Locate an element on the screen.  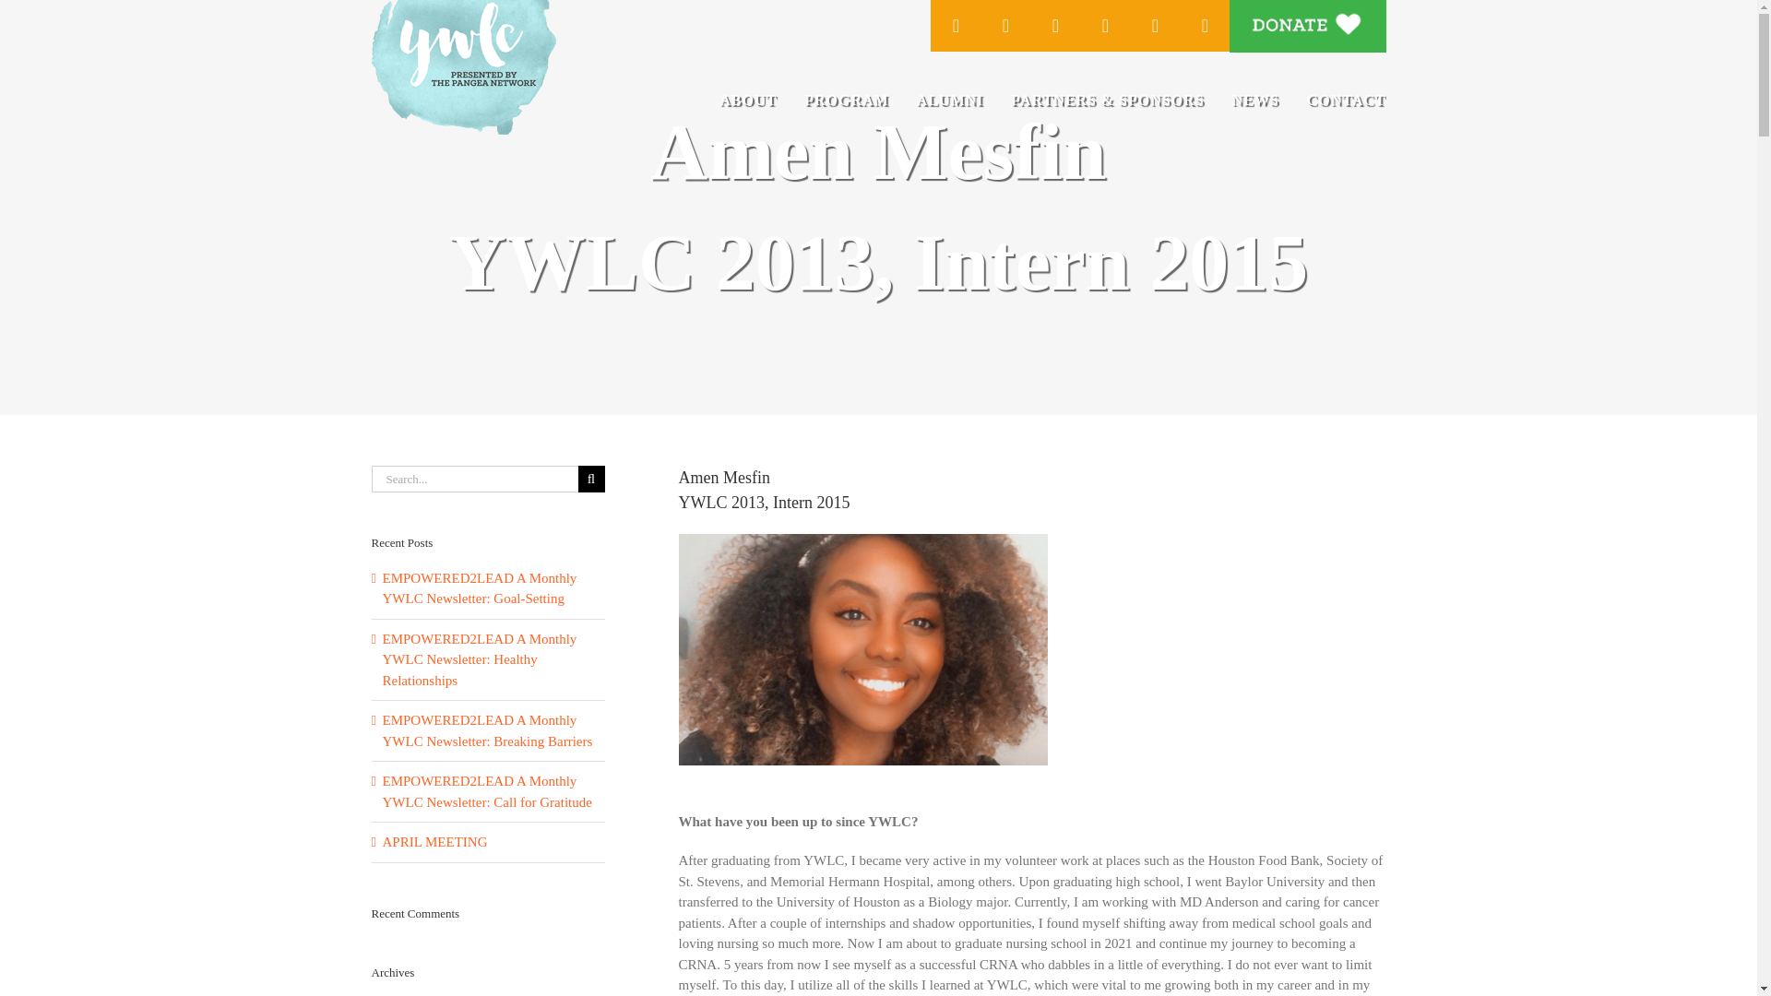
Email is located at coordinates (1204, 26).